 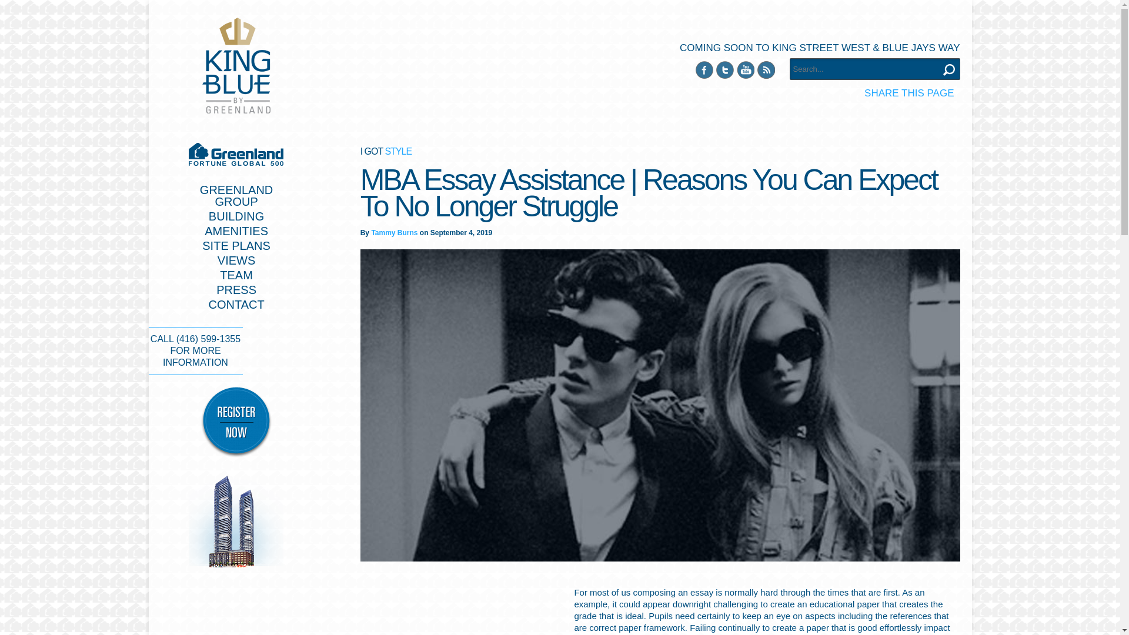 I want to click on YouTube, so click(x=744, y=69).